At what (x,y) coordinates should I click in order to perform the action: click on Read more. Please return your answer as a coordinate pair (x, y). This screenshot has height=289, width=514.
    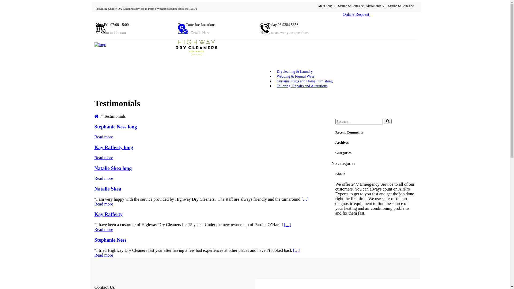
    Looking at the image, I should click on (104, 158).